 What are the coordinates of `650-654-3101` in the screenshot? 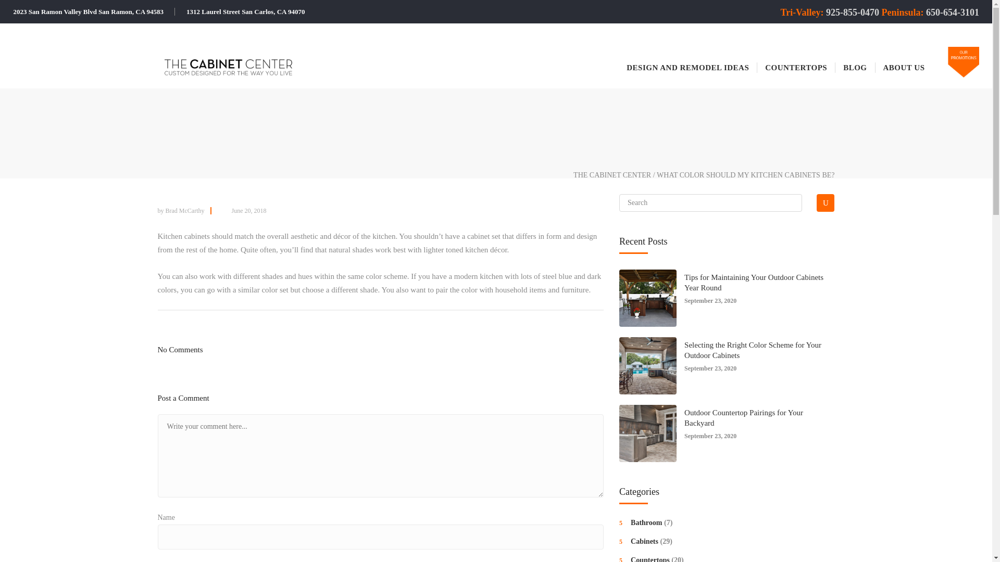 It's located at (952, 12).